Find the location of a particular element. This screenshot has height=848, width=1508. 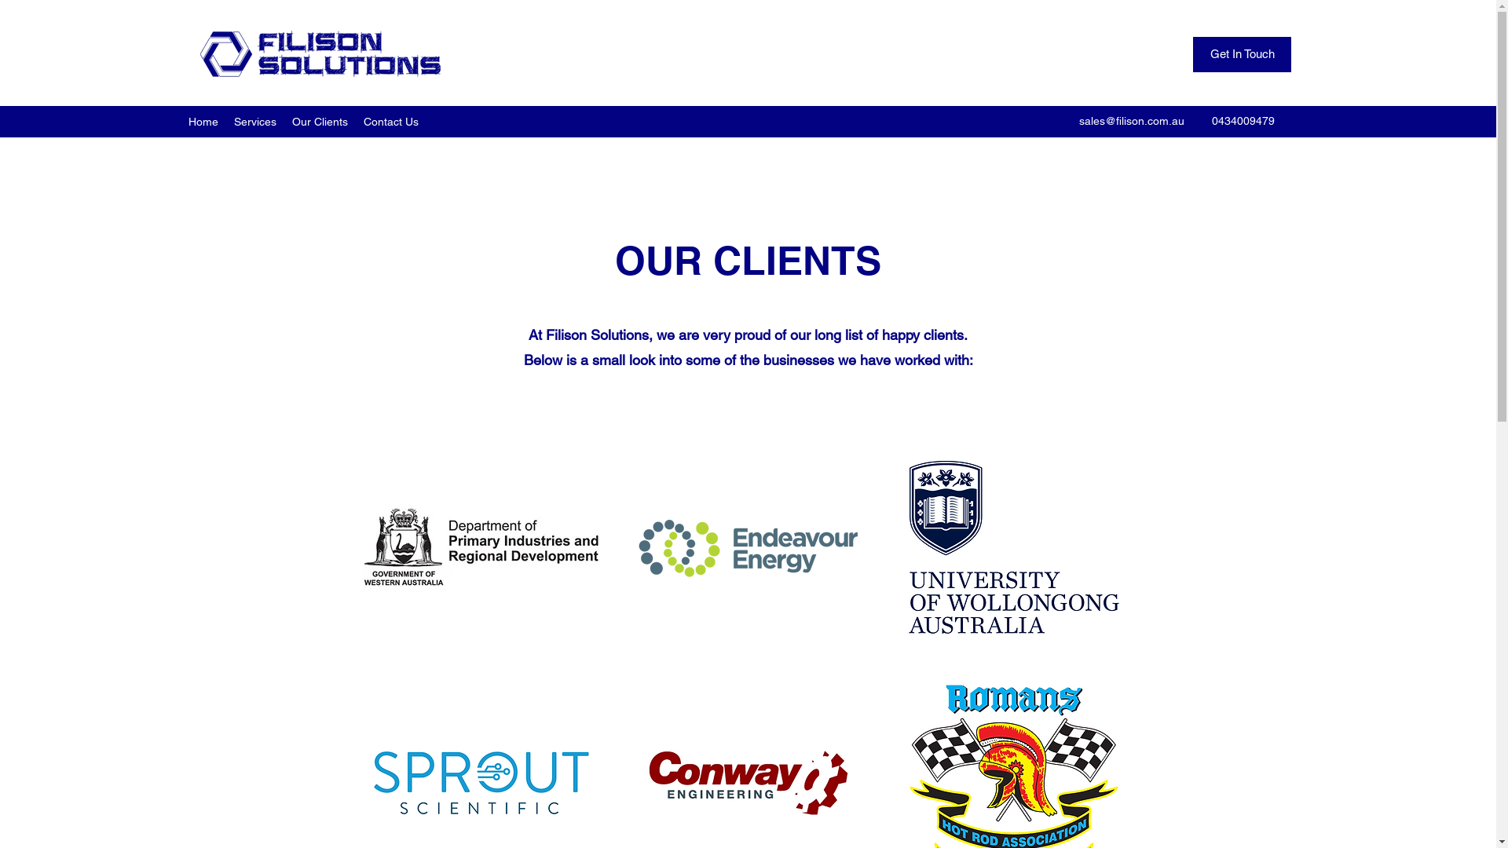

Our Clients is located at coordinates (320, 122).